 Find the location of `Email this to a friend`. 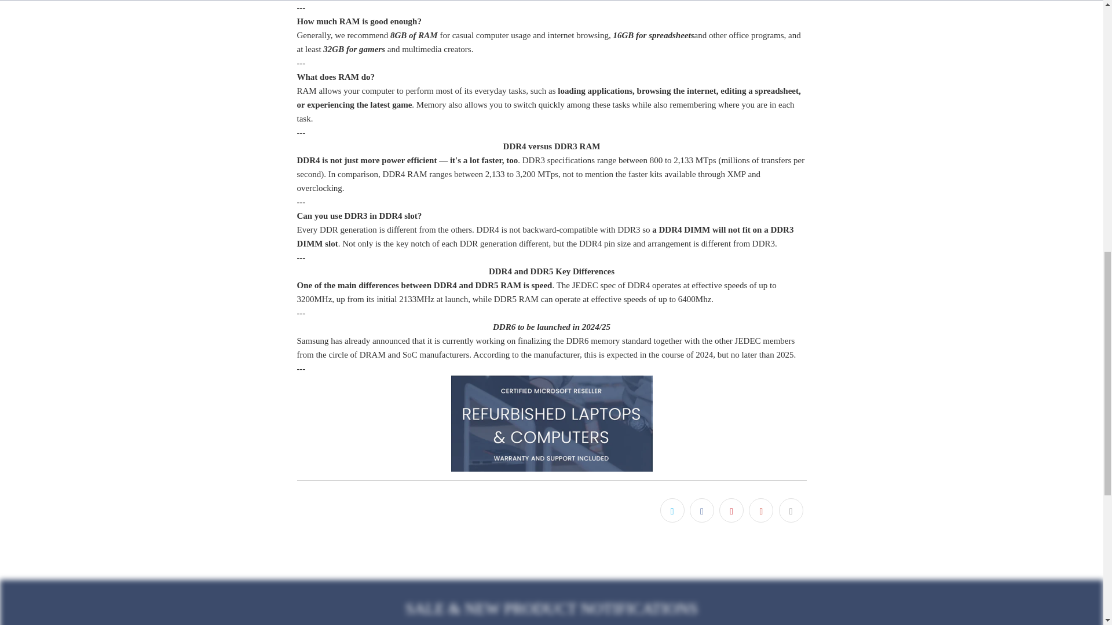

Email this to a friend is located at coordinates (791, 510).